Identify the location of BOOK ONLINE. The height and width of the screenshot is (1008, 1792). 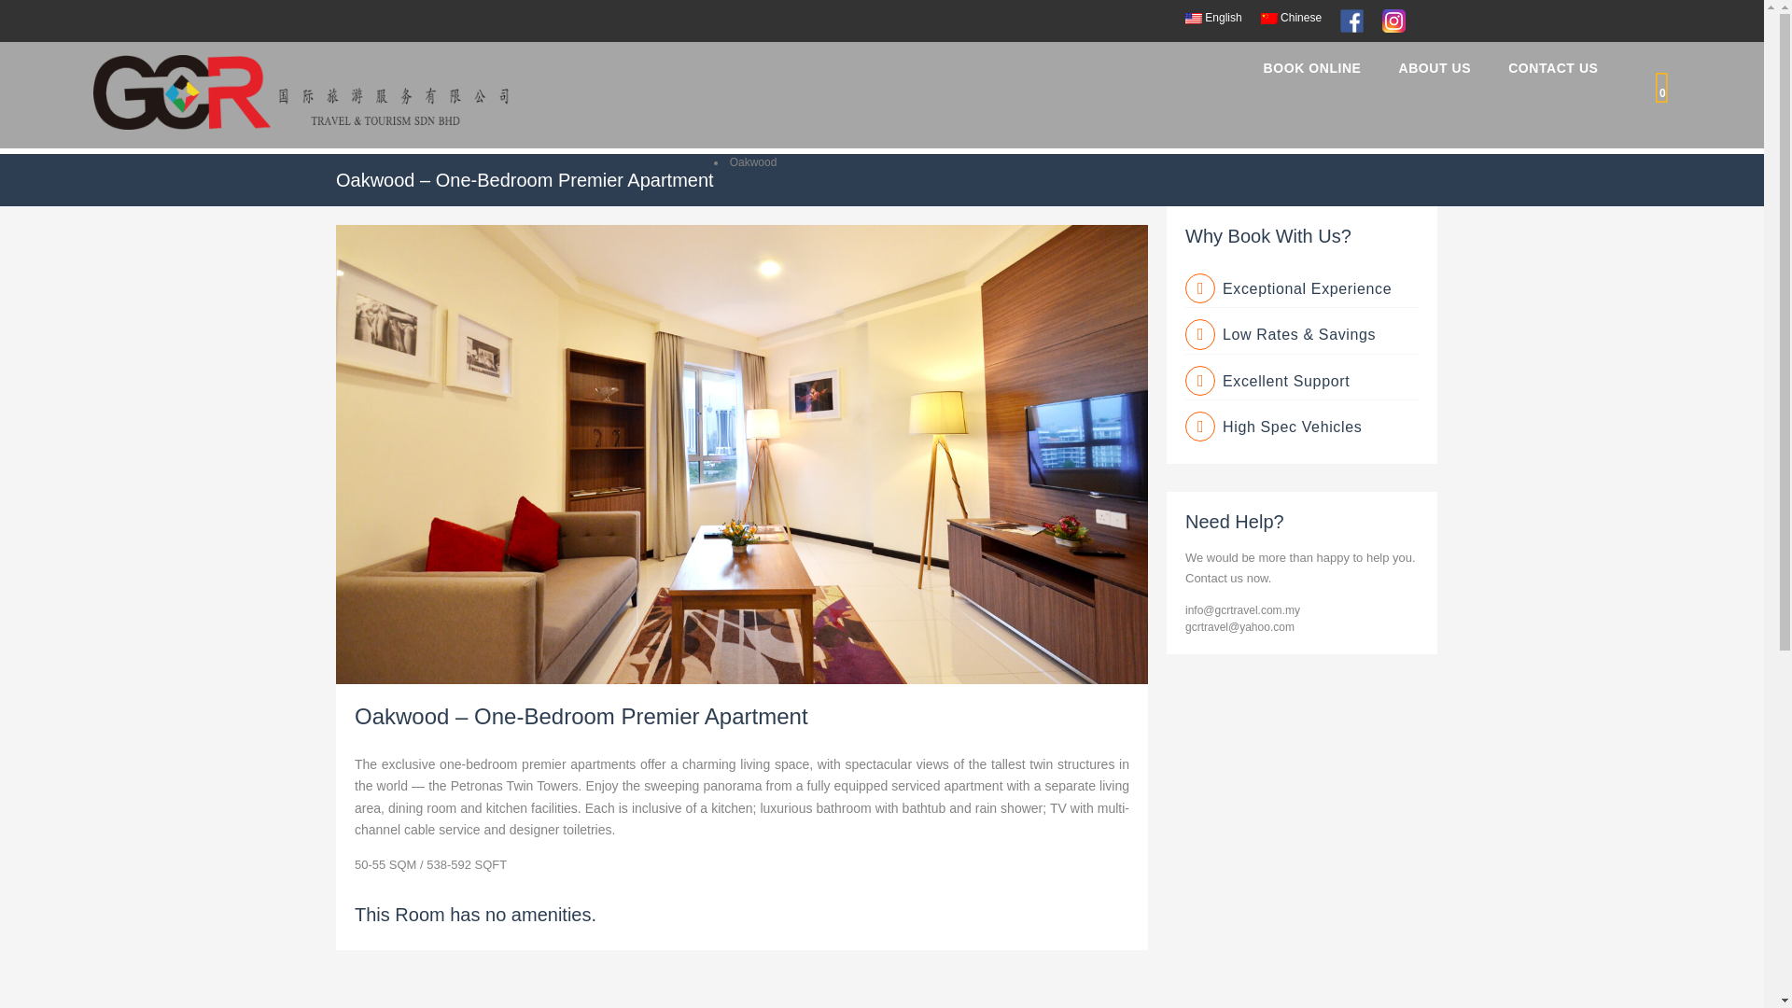
(1312, 63).